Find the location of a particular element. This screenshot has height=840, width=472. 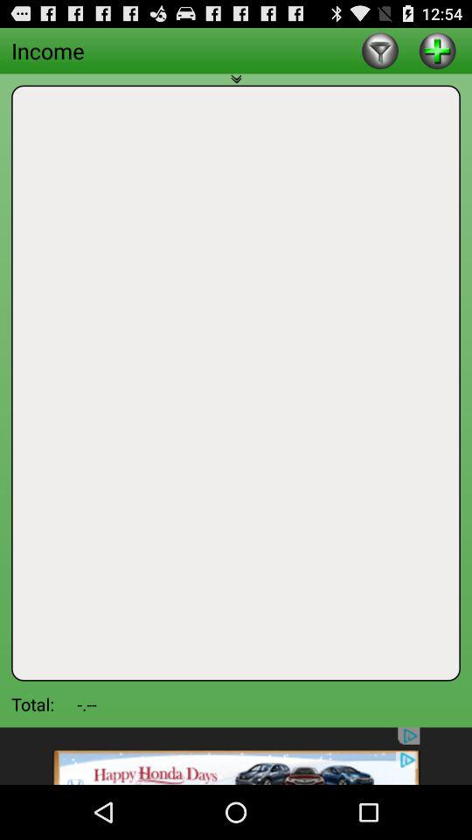

create new is located at coordinates (437, 51).